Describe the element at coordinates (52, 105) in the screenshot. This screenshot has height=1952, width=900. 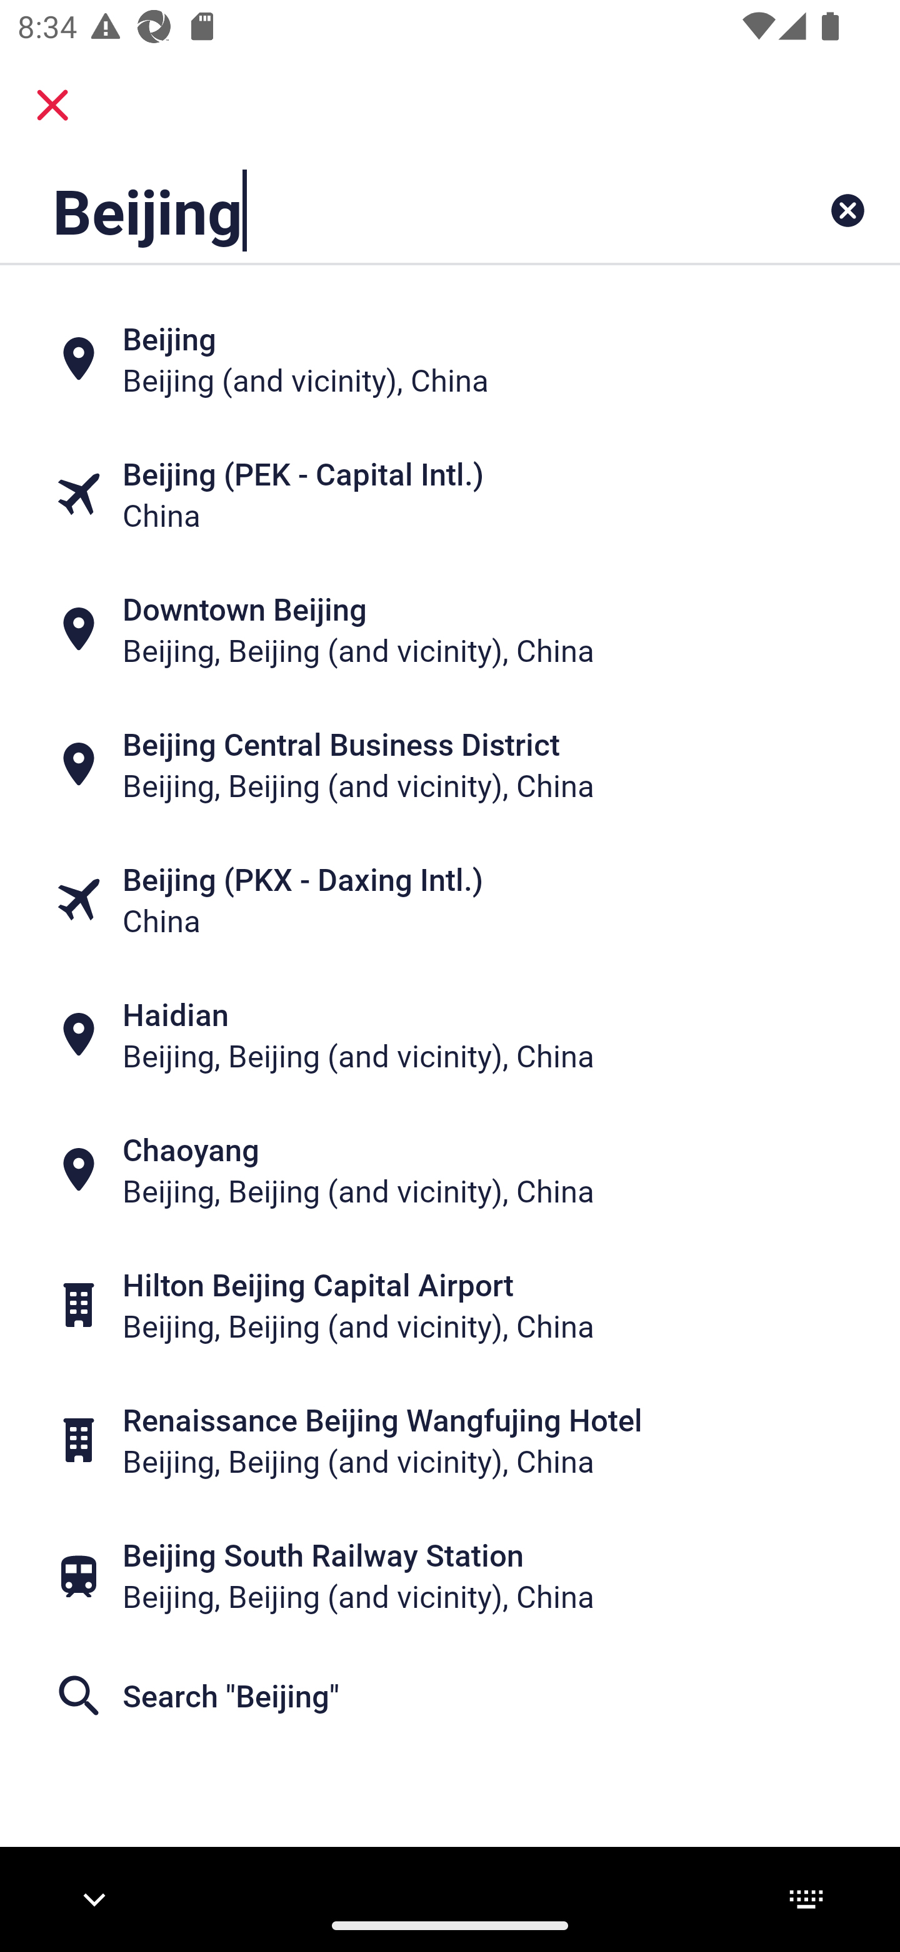
I see `close.` at that location.